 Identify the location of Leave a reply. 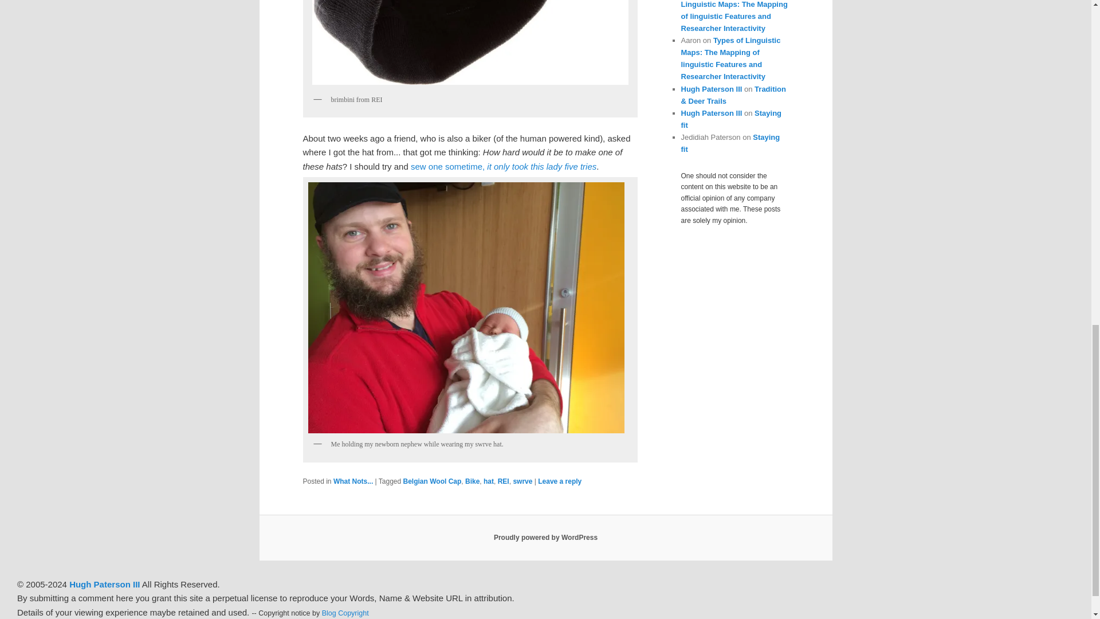
(559, 481).